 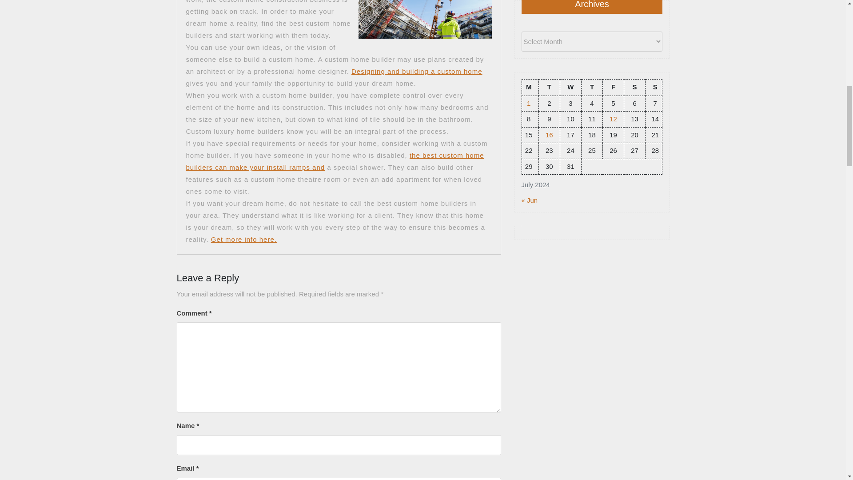 I want to click on Untitled, so click(x=417, y=71).